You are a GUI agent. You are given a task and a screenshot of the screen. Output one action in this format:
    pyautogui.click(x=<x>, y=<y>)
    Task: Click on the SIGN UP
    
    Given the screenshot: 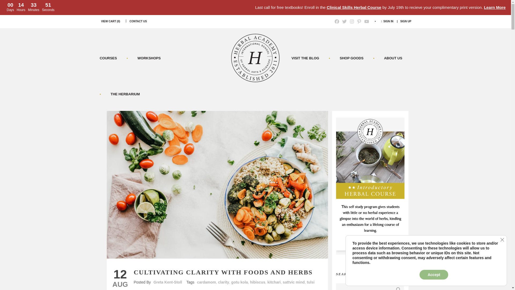 What is the action you would take?
    pyautogui.click(x=406, y=21)
    